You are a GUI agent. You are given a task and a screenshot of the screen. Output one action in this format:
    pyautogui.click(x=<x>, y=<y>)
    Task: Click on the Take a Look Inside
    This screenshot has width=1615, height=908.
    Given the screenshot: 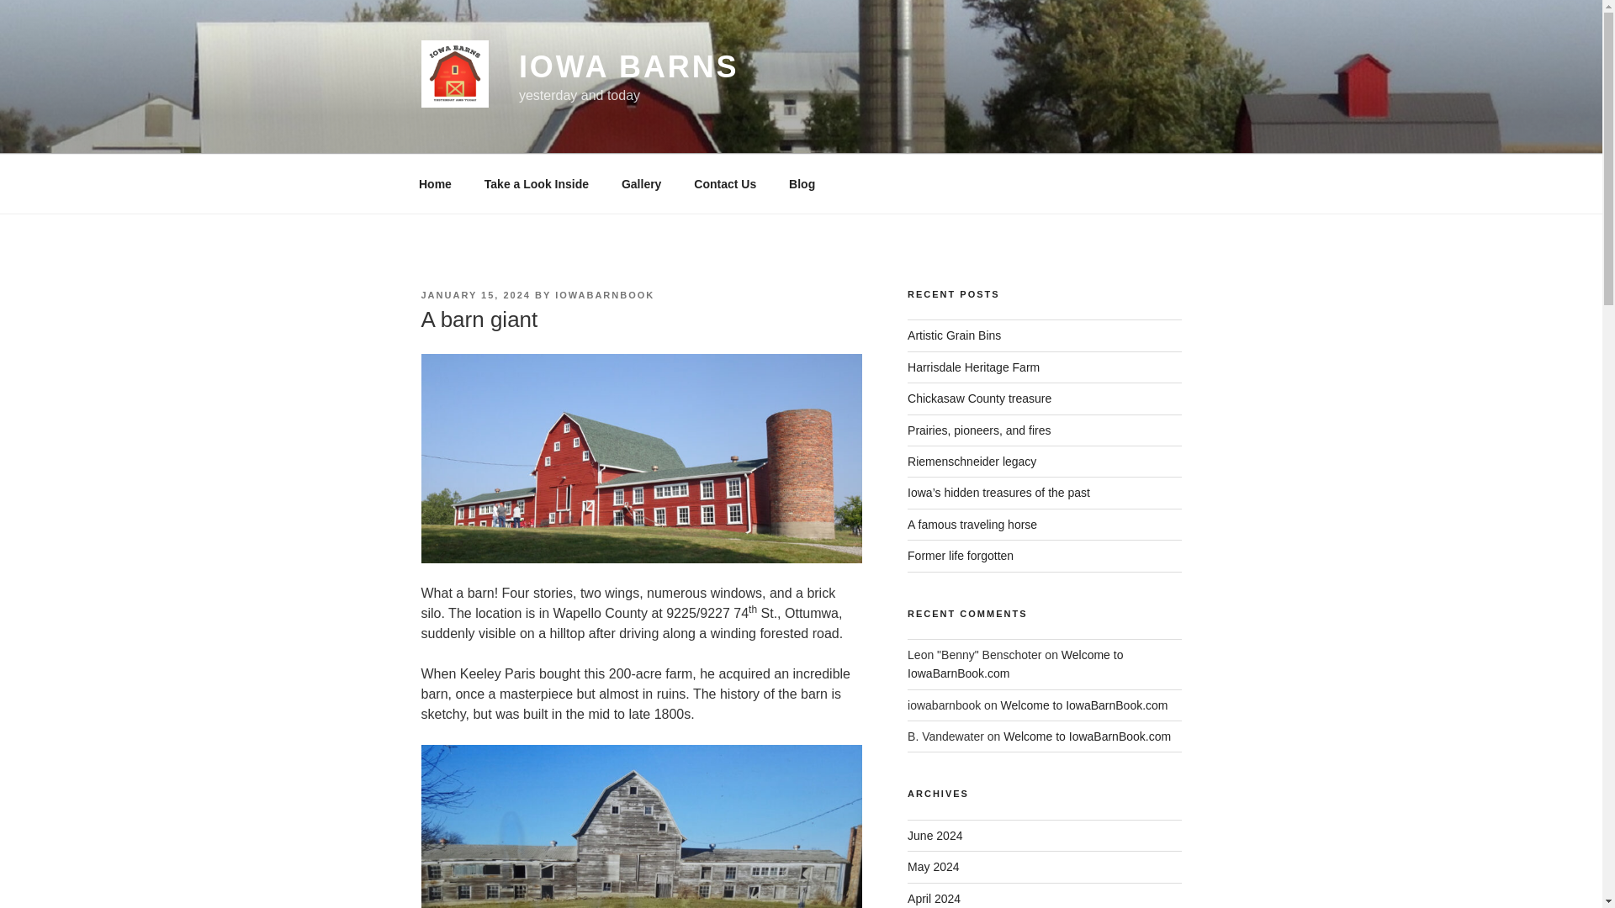 What is the action you would take?
    pyautogui.click(x=536, y=183)
    